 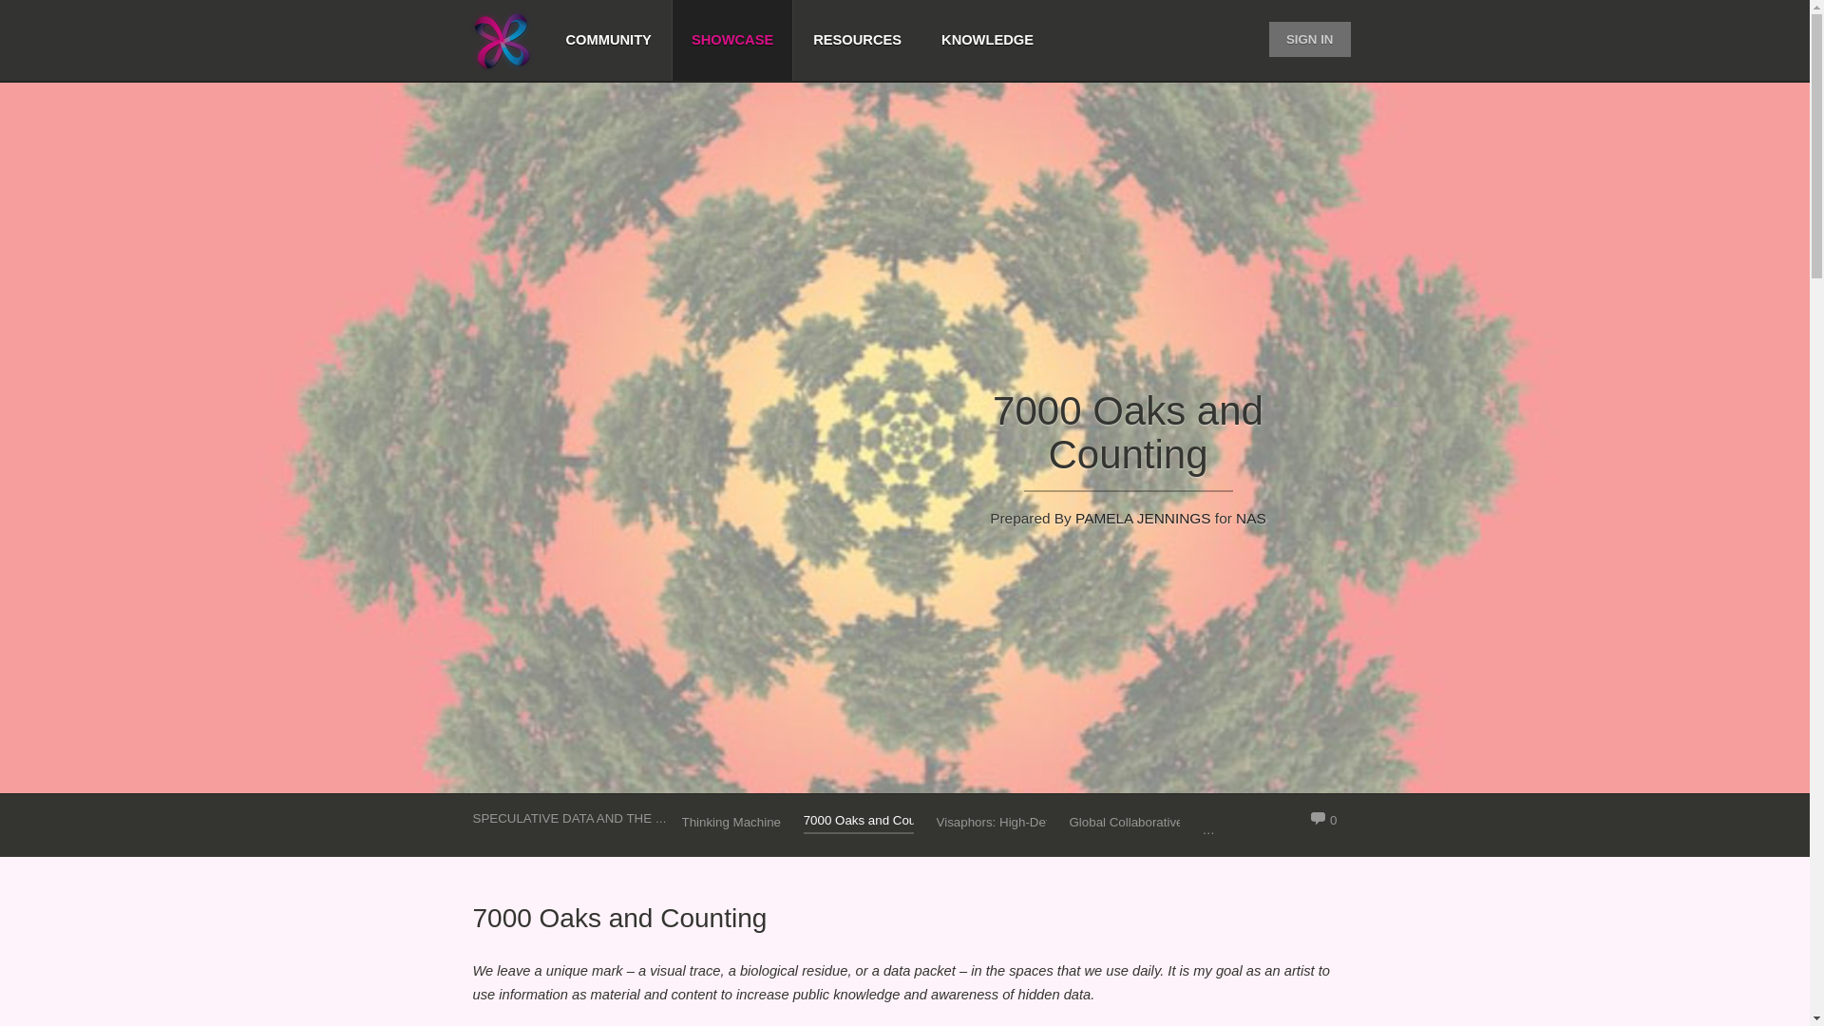 What do you see at coordinates (857, 40) in the screenshot?
I see `RESOURCES` at bounding box center [857, 40].